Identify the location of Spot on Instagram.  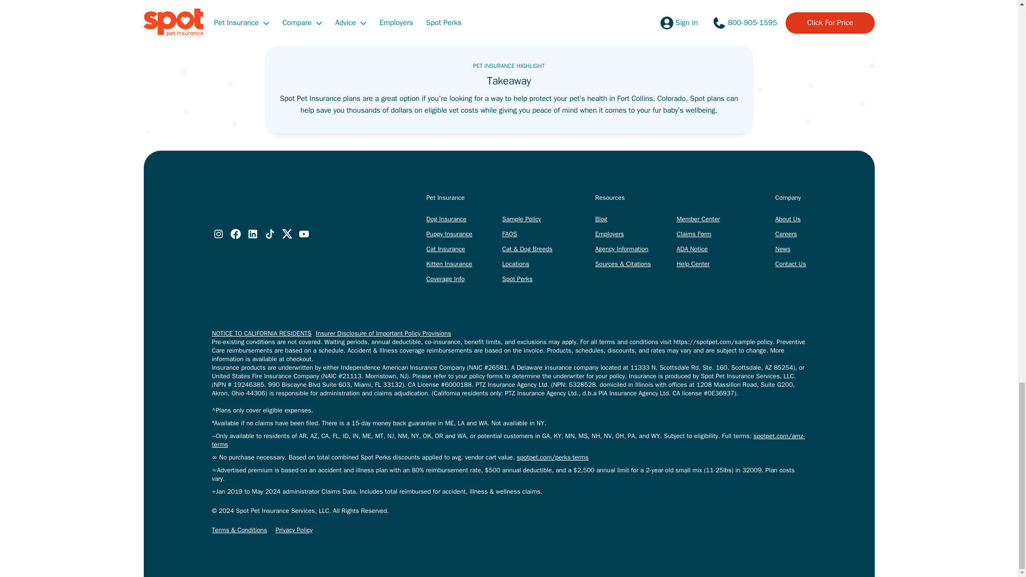
(218, 234).